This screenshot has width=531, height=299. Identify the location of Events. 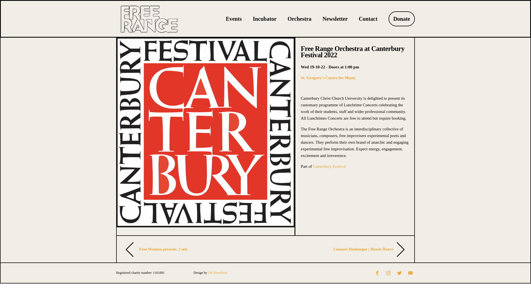
(233, 19).